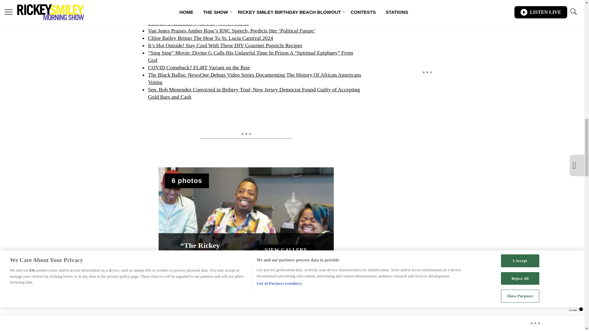 This screenshot has height=331, width=589. What do you see at coordinates (237, 310) in the screenshot?
I see `Vuukle Sharebar Widget` at bounding box center [237, 310].